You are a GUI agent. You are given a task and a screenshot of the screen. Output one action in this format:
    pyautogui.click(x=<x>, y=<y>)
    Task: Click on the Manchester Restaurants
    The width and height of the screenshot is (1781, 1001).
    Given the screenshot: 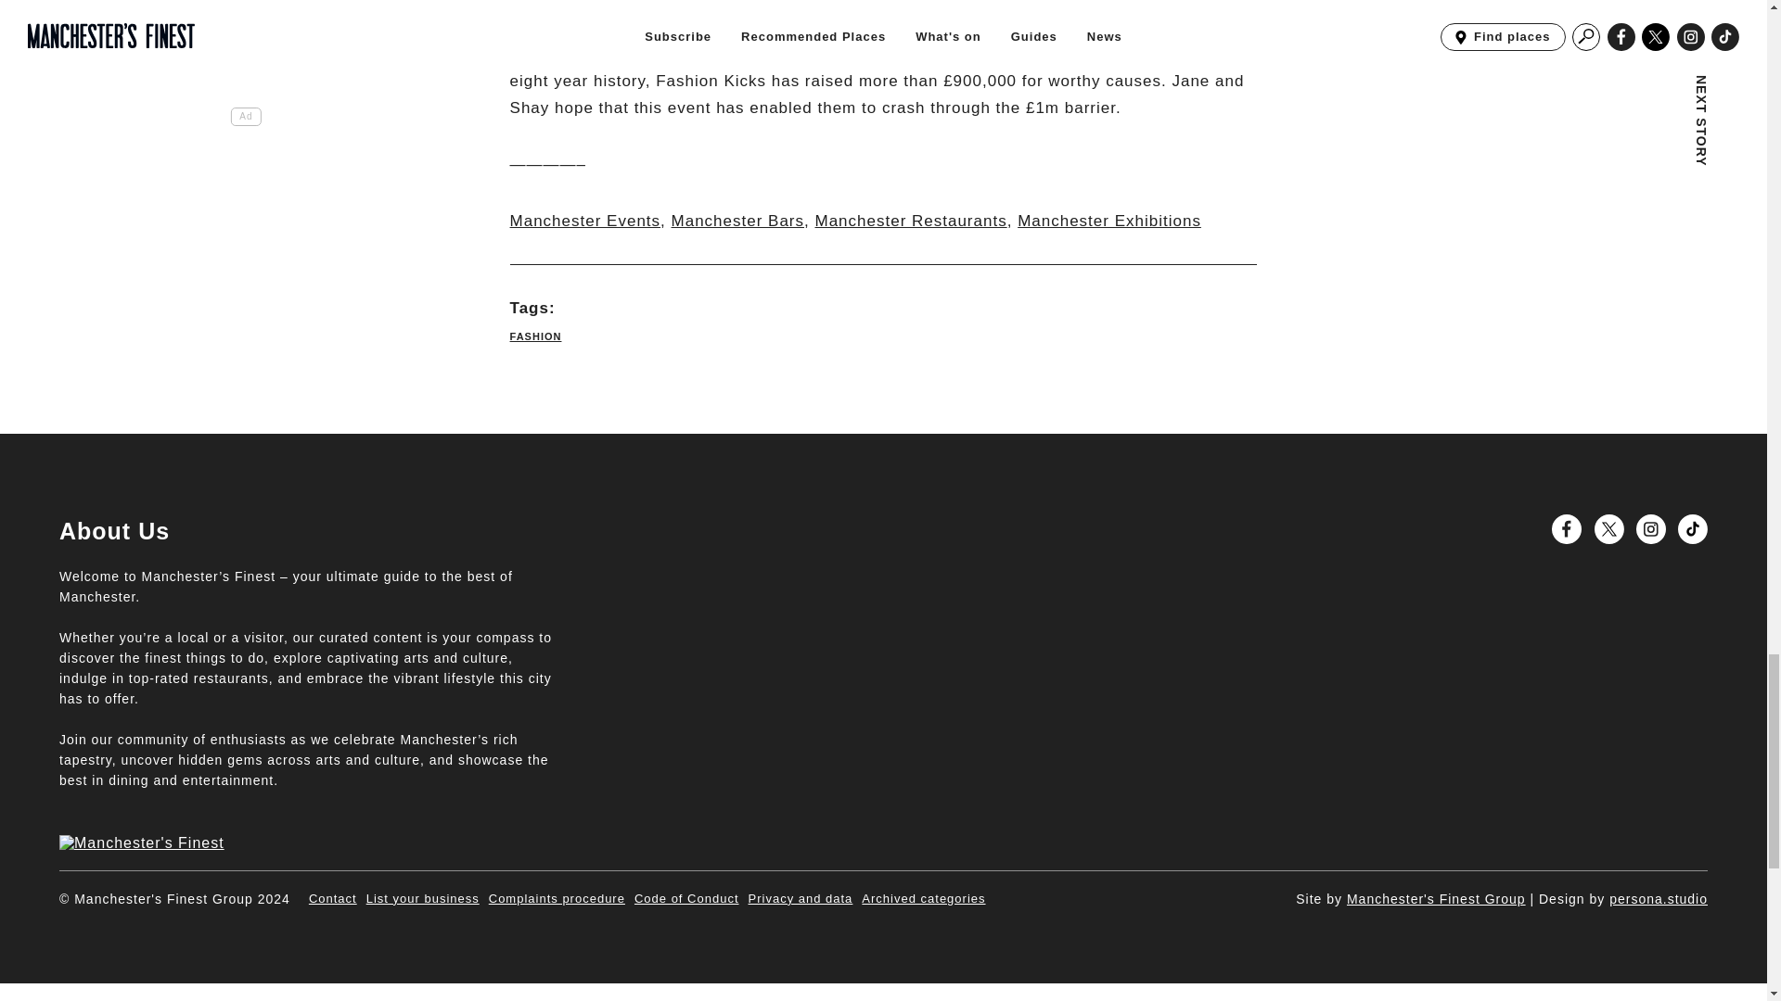 What is the action you would take?
    pyautogui.click(x=909, y=220)
    